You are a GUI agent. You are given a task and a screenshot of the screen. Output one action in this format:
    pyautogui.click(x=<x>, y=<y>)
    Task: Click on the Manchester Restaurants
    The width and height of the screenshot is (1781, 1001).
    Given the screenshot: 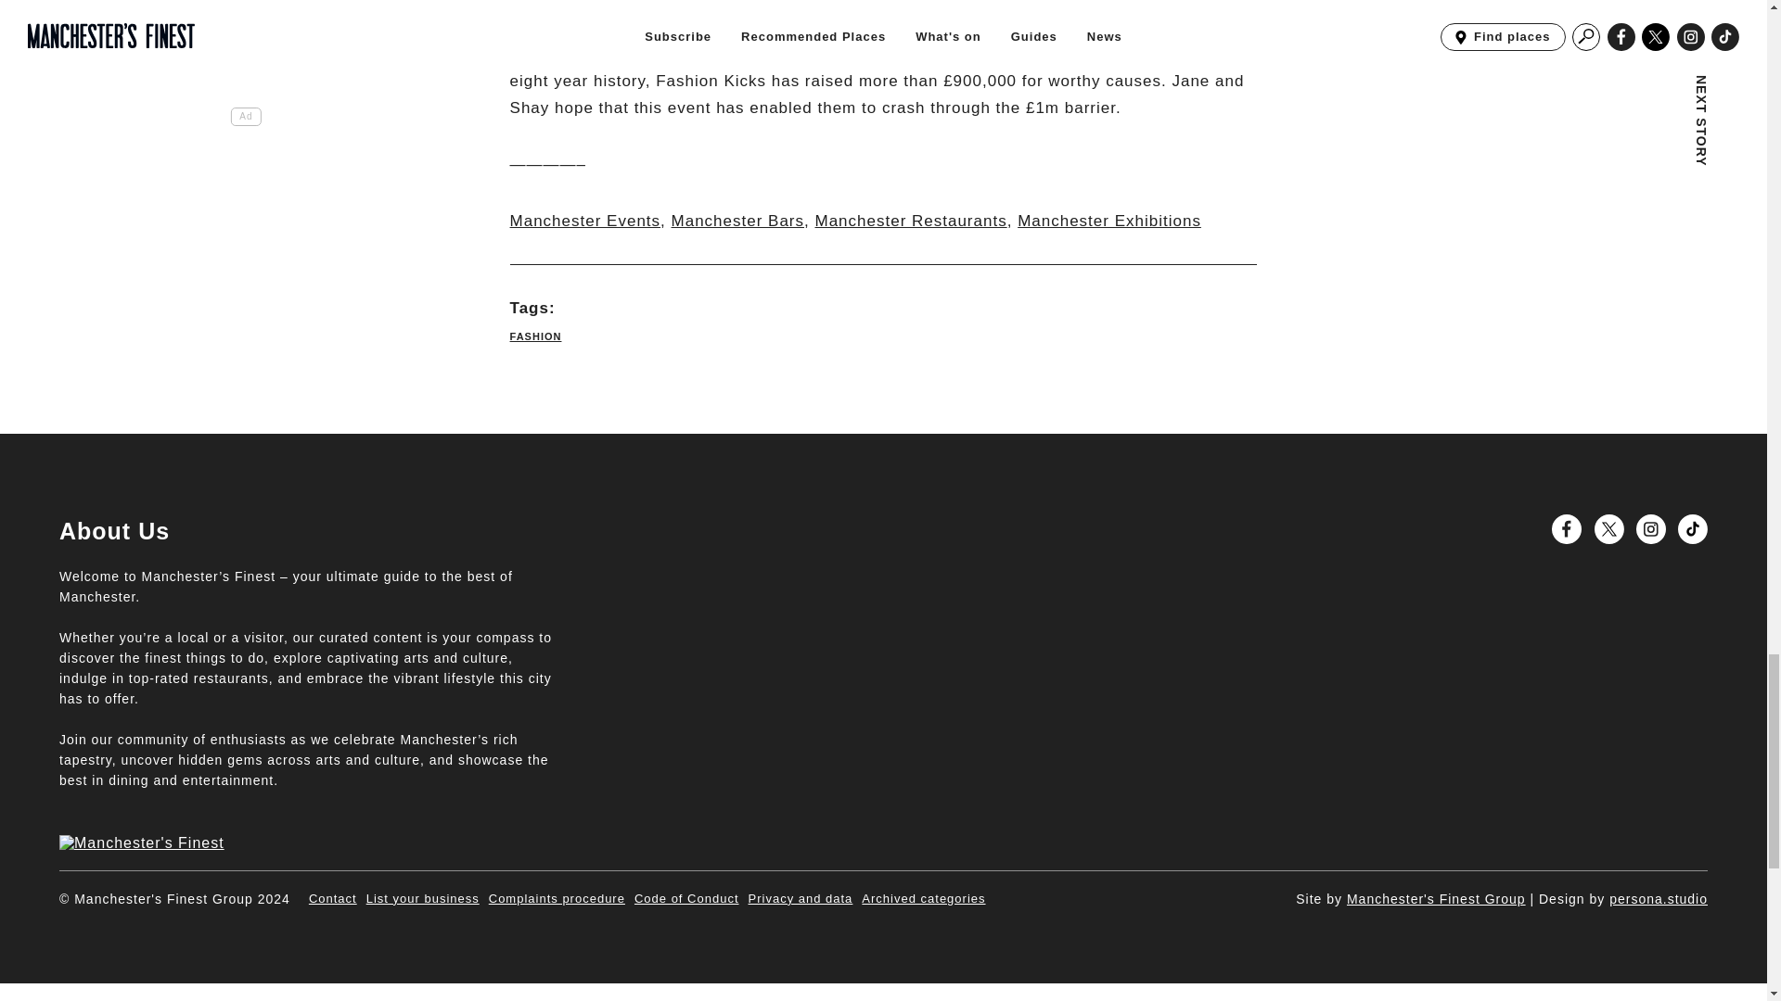 What is the action you would take?
    pyautogui.click(x=909, y=220)
    